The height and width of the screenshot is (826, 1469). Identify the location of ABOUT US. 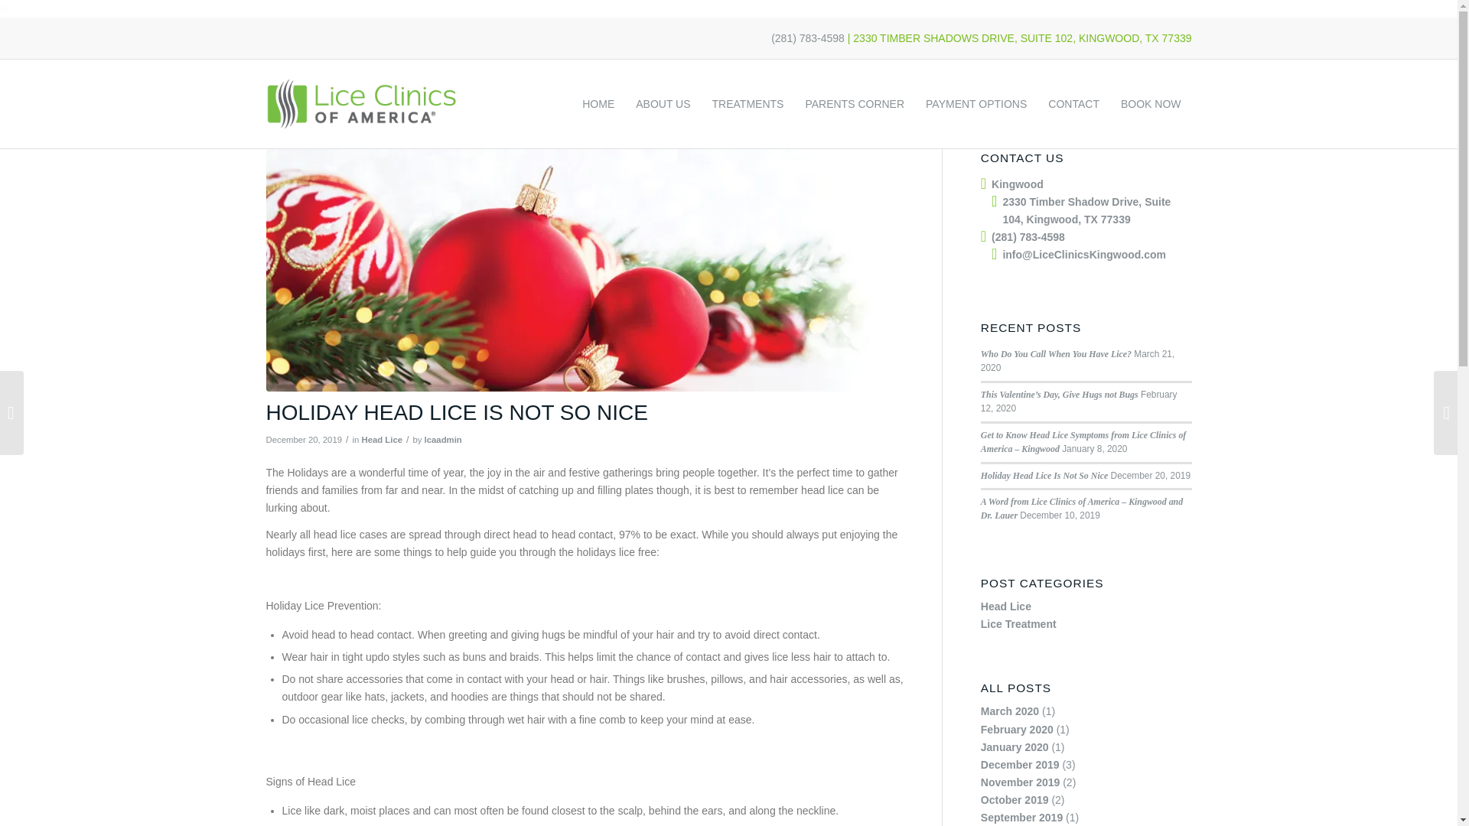
(663, 104).